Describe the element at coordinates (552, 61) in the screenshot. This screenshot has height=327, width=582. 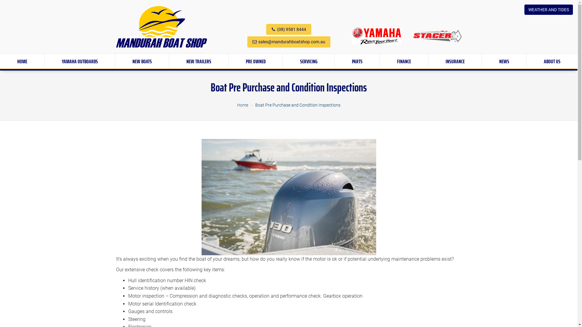
I see `ABOUT US` at that location.